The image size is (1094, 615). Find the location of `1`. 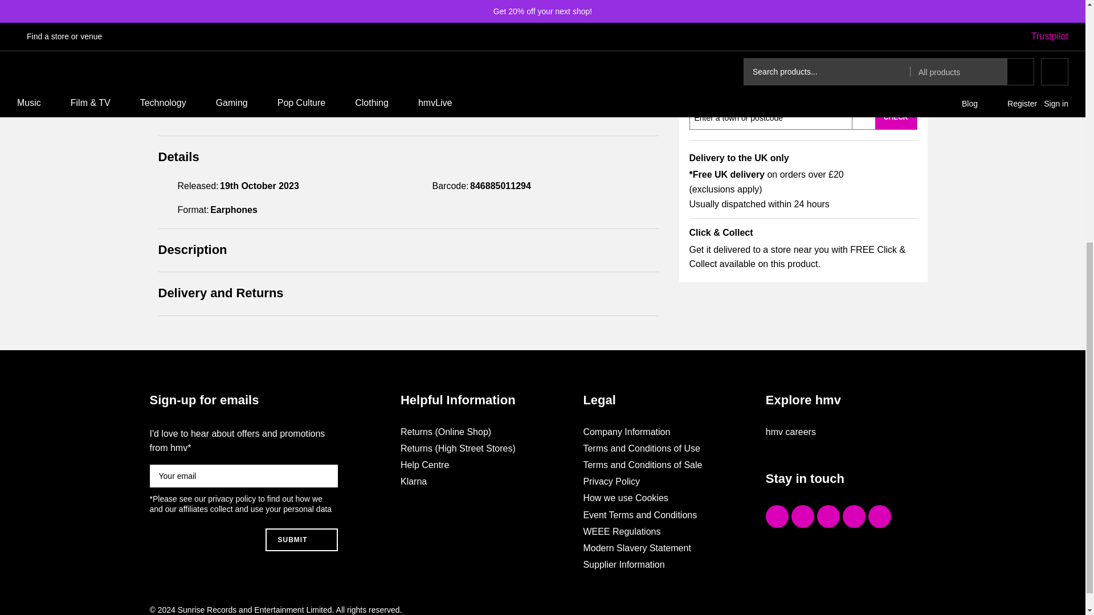

1 is located at coordinates (720, 14).